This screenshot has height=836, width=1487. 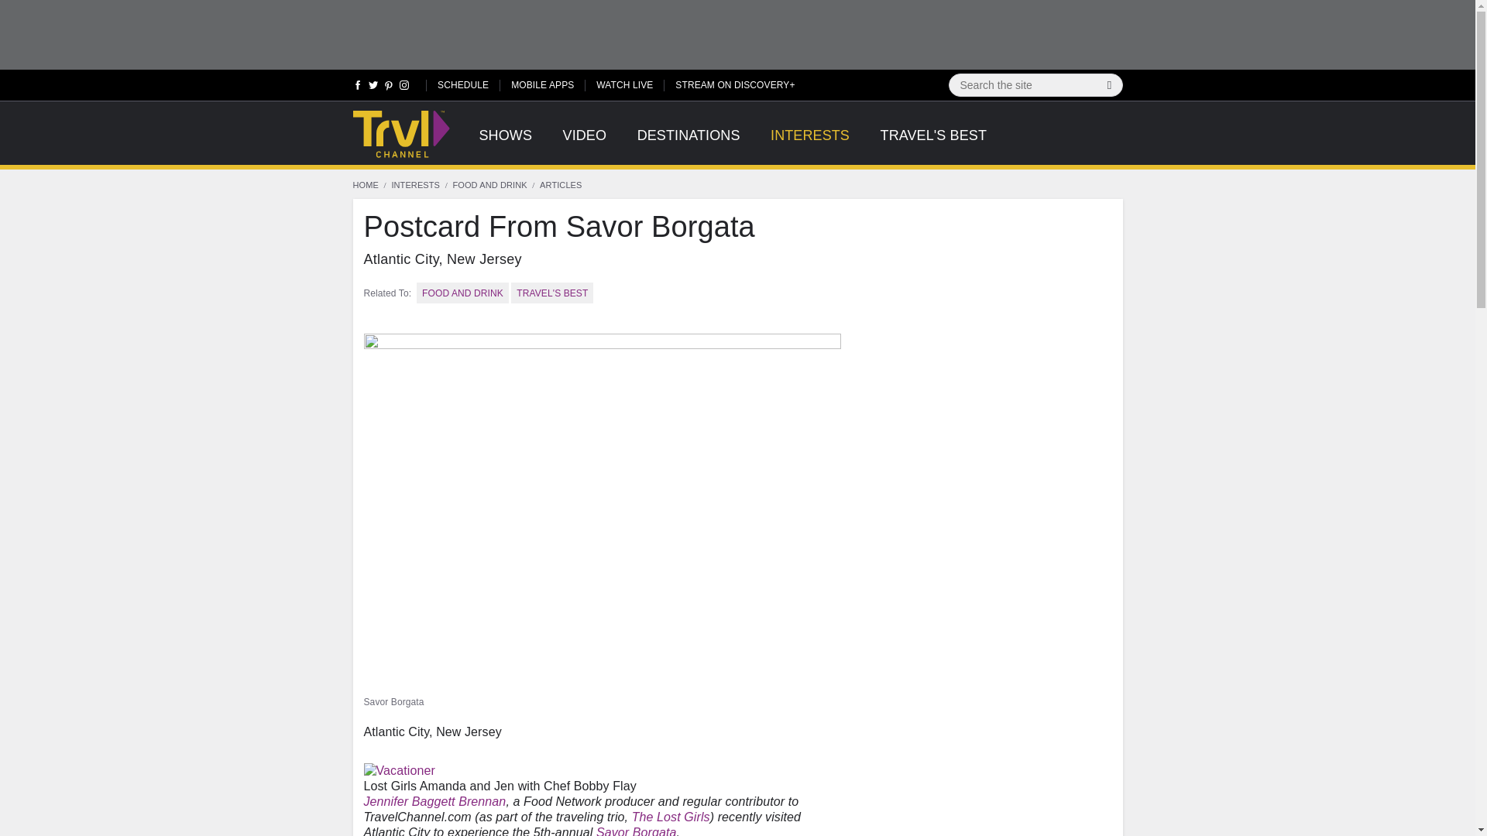 I want to click on Vacationer, so click(x=400, y=771).